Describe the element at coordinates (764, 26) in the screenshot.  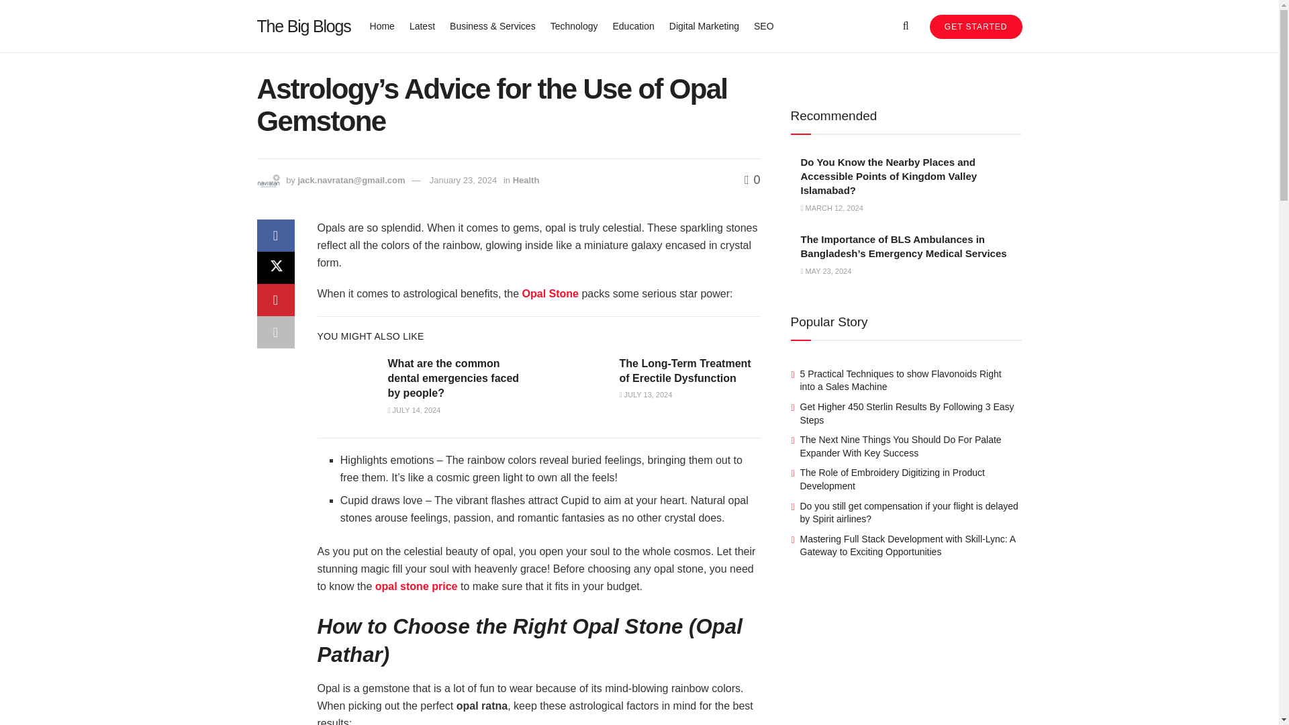
I see `SEO` at that location.